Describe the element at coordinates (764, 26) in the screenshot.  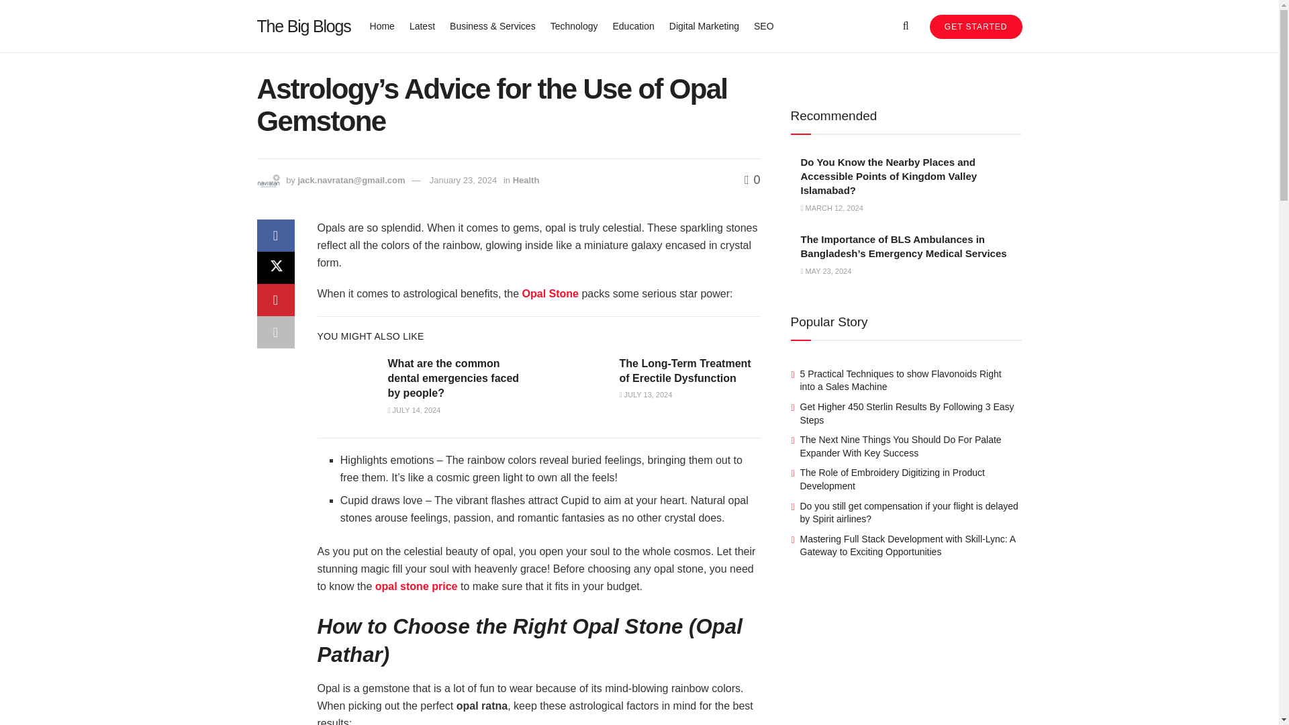
I see `SEO` at that location.